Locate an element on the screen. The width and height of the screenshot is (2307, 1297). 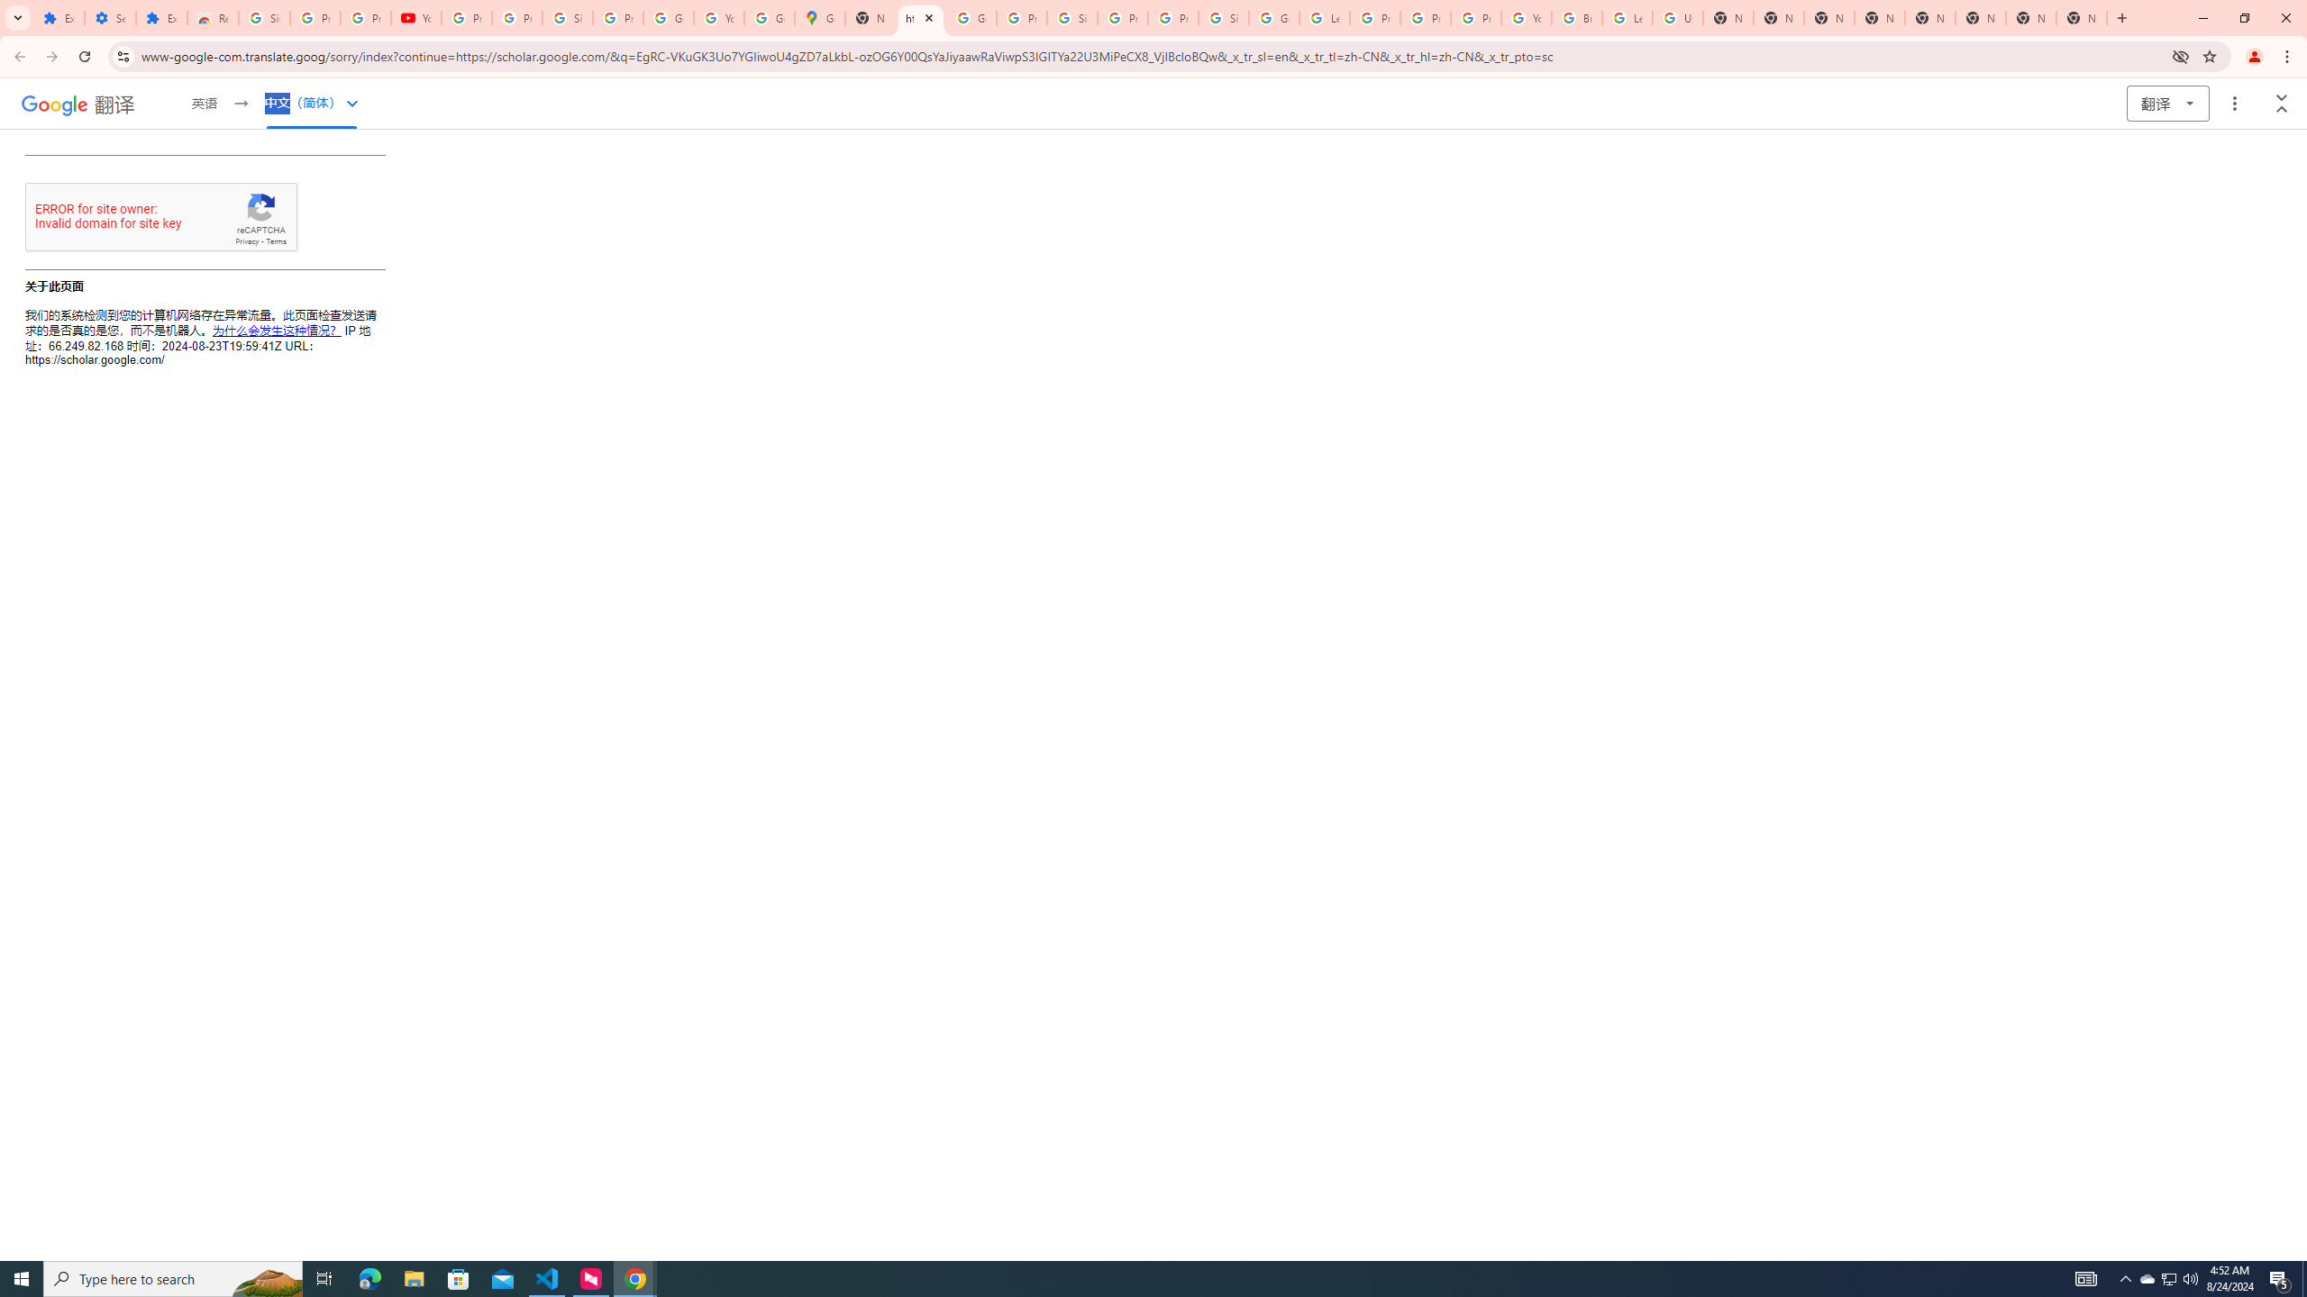
Sign in - Google Accounts is located at coordinates (1071, 18).